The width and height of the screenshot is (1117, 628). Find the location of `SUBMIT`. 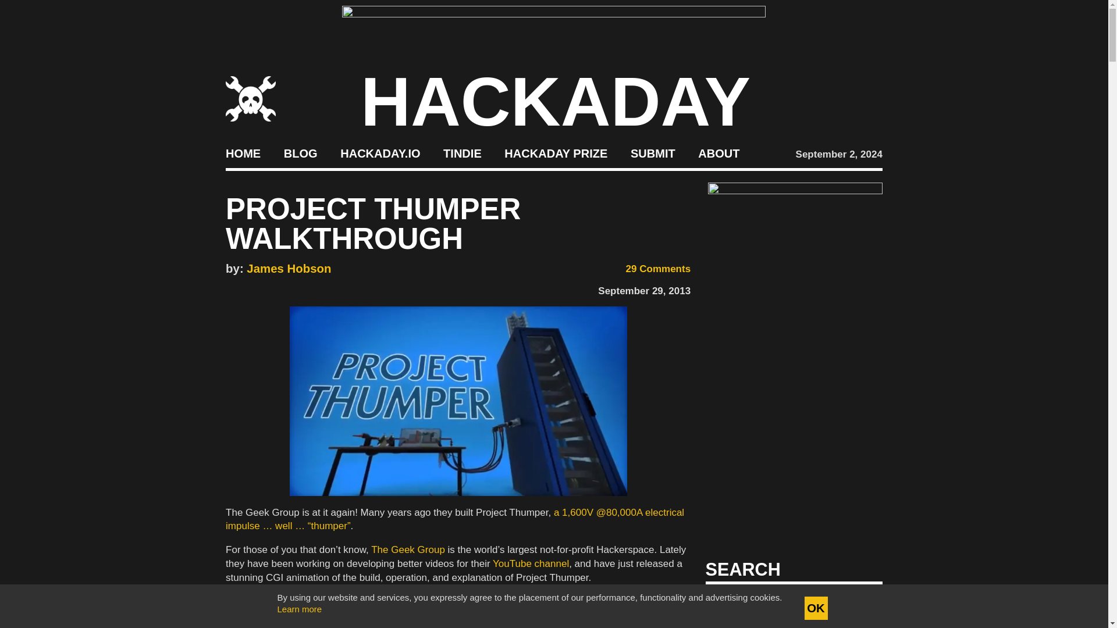

SUBMIT is located at coordinates (653, 154).